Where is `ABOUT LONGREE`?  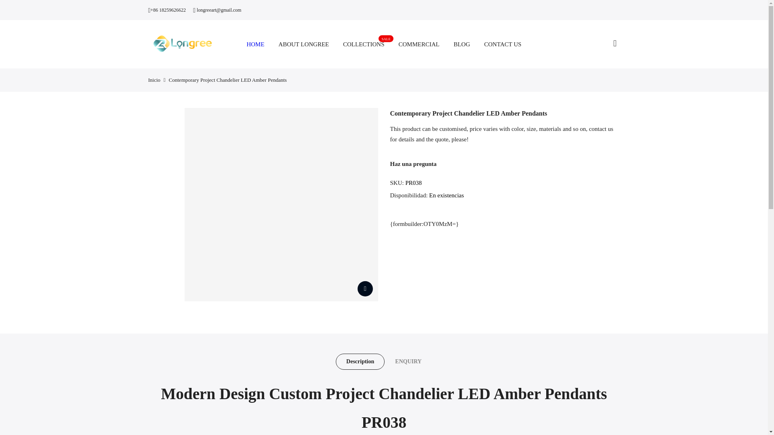 ABOUT LONGREE is located at coordinates (364, 44).